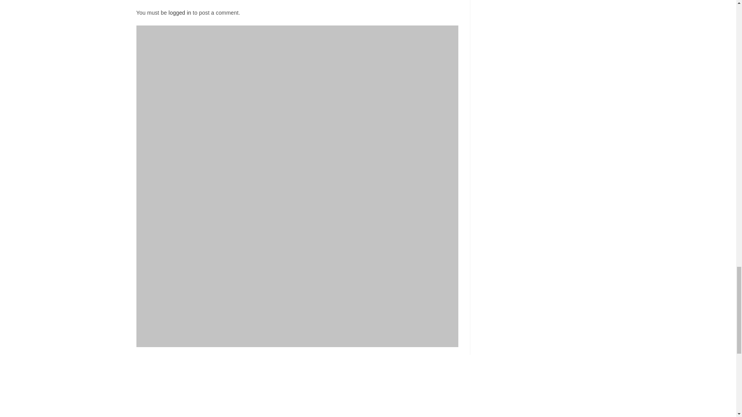 The height and width of the screenshot is (417, 742). Describe the element at coordinates (180, 12) in the screenshot. I see `logged in` at that location.